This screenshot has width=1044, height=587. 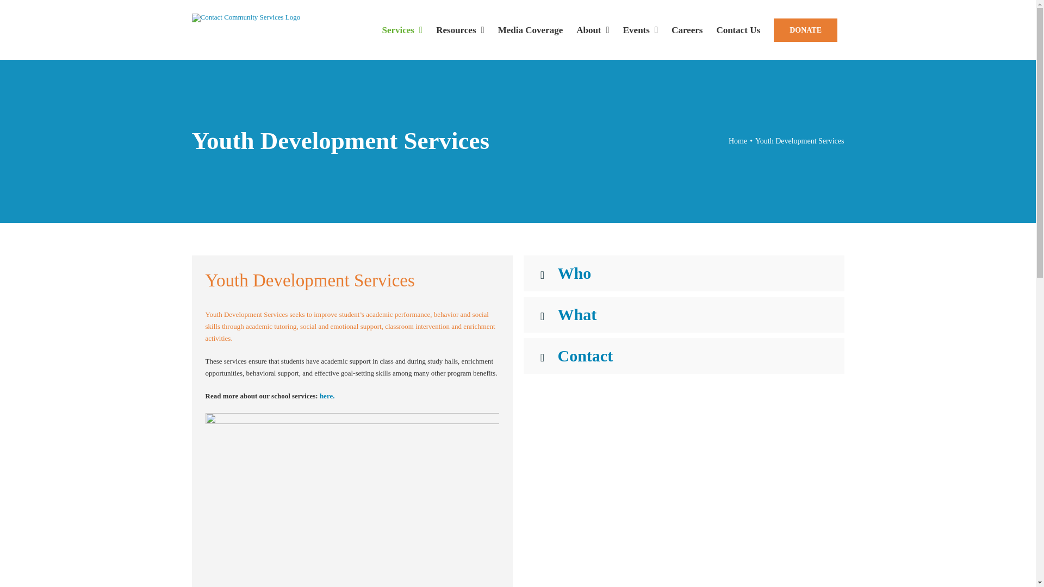 I want to click on Elementary classroom, so click(x=352, y=500).